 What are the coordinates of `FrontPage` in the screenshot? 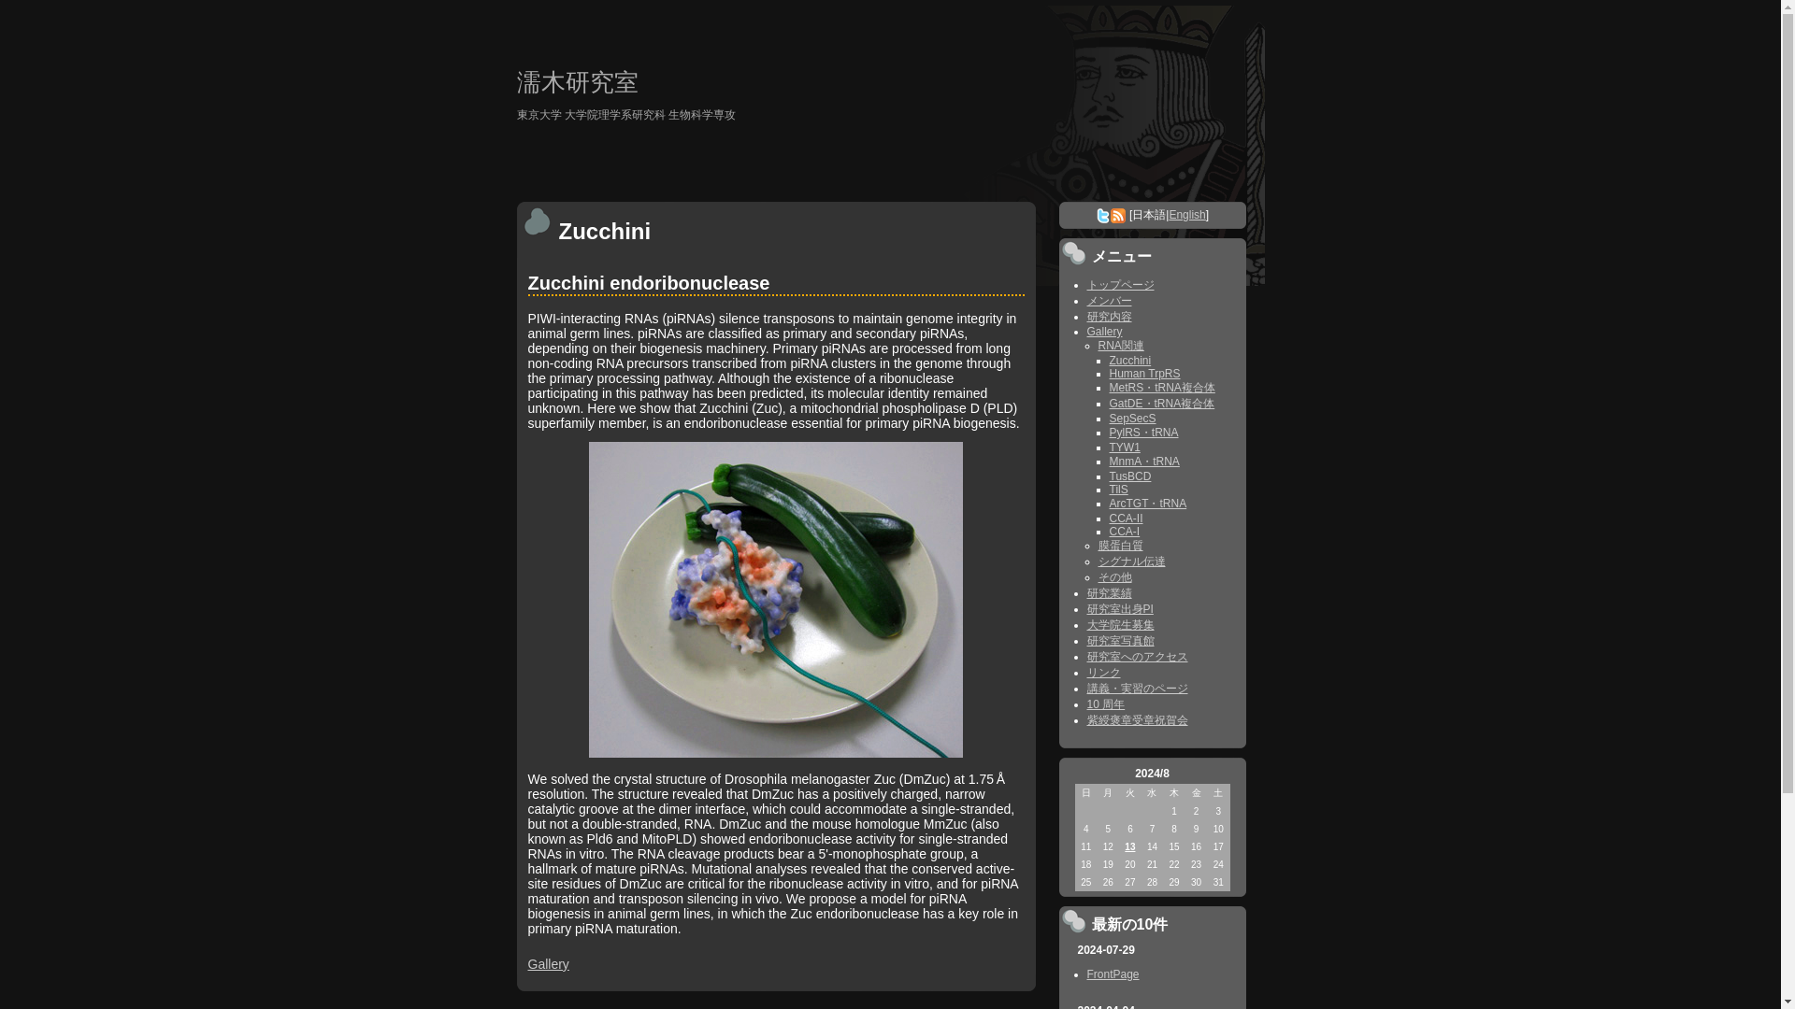 It's located at (1112, 973).